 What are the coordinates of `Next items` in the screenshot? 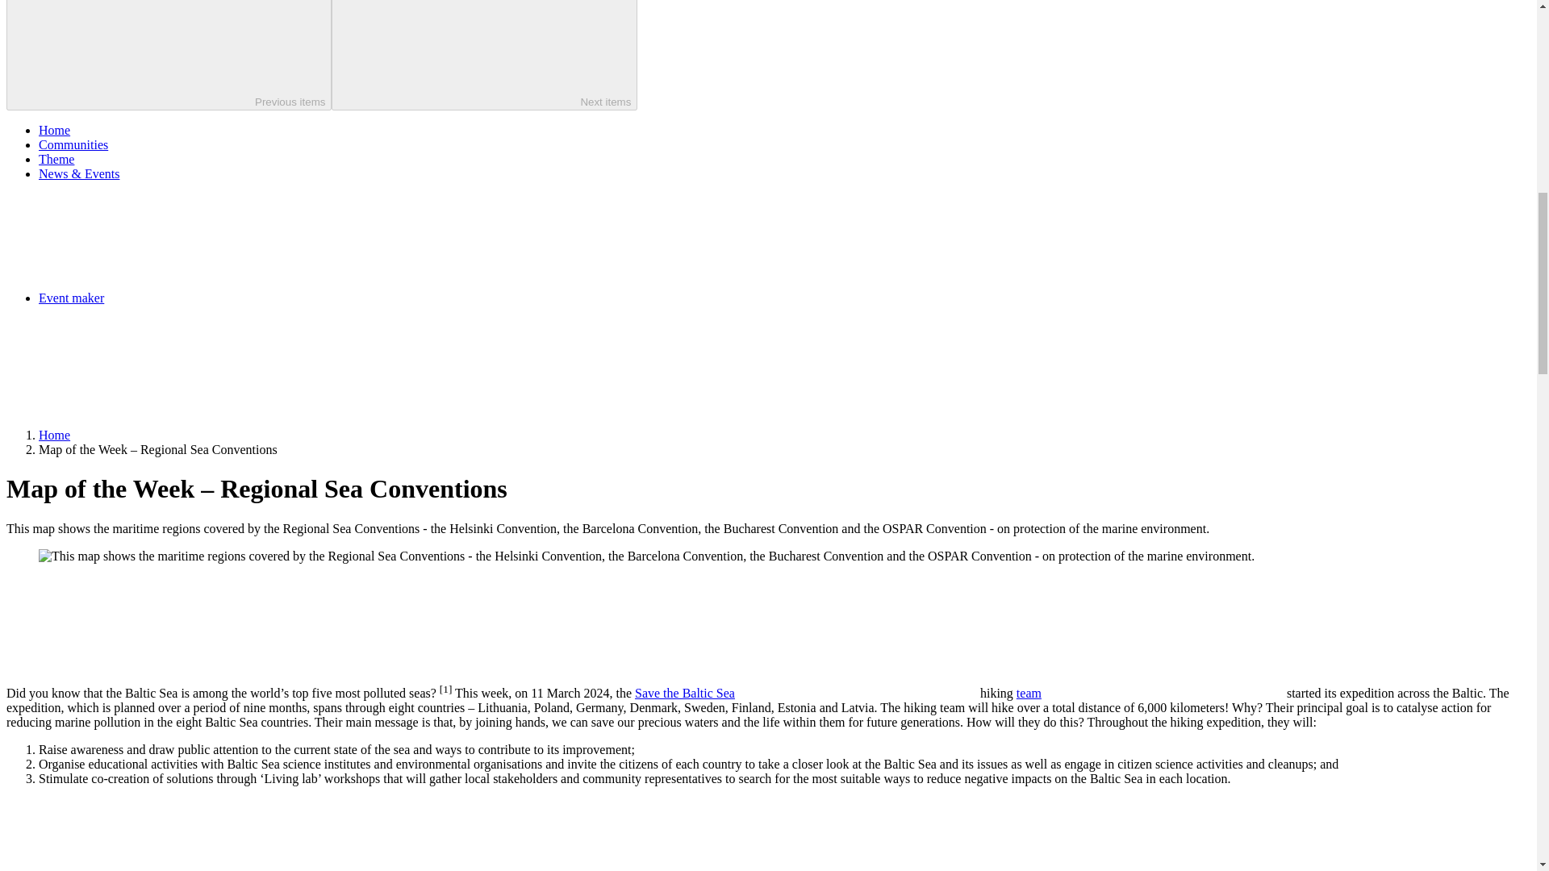 It's located at (484, 55).